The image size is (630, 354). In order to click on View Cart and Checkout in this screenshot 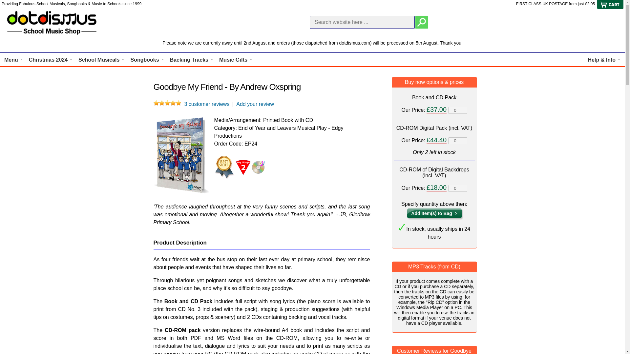, I will do `click(610, 8)`.